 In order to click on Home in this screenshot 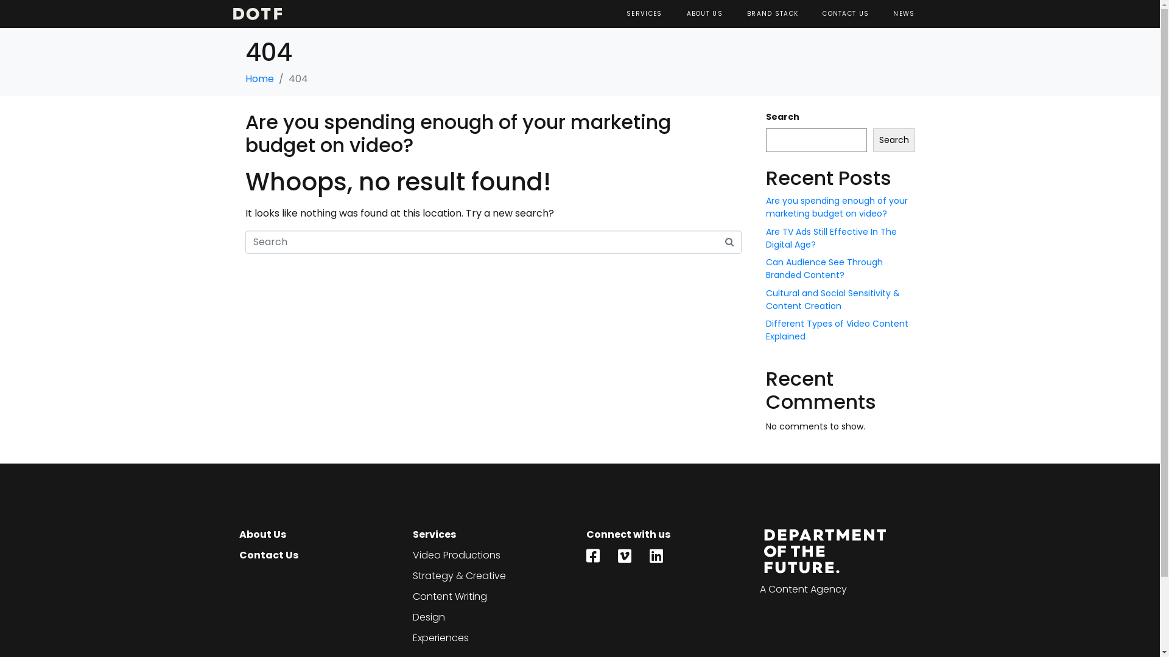, I will do `click(259, 79)`.